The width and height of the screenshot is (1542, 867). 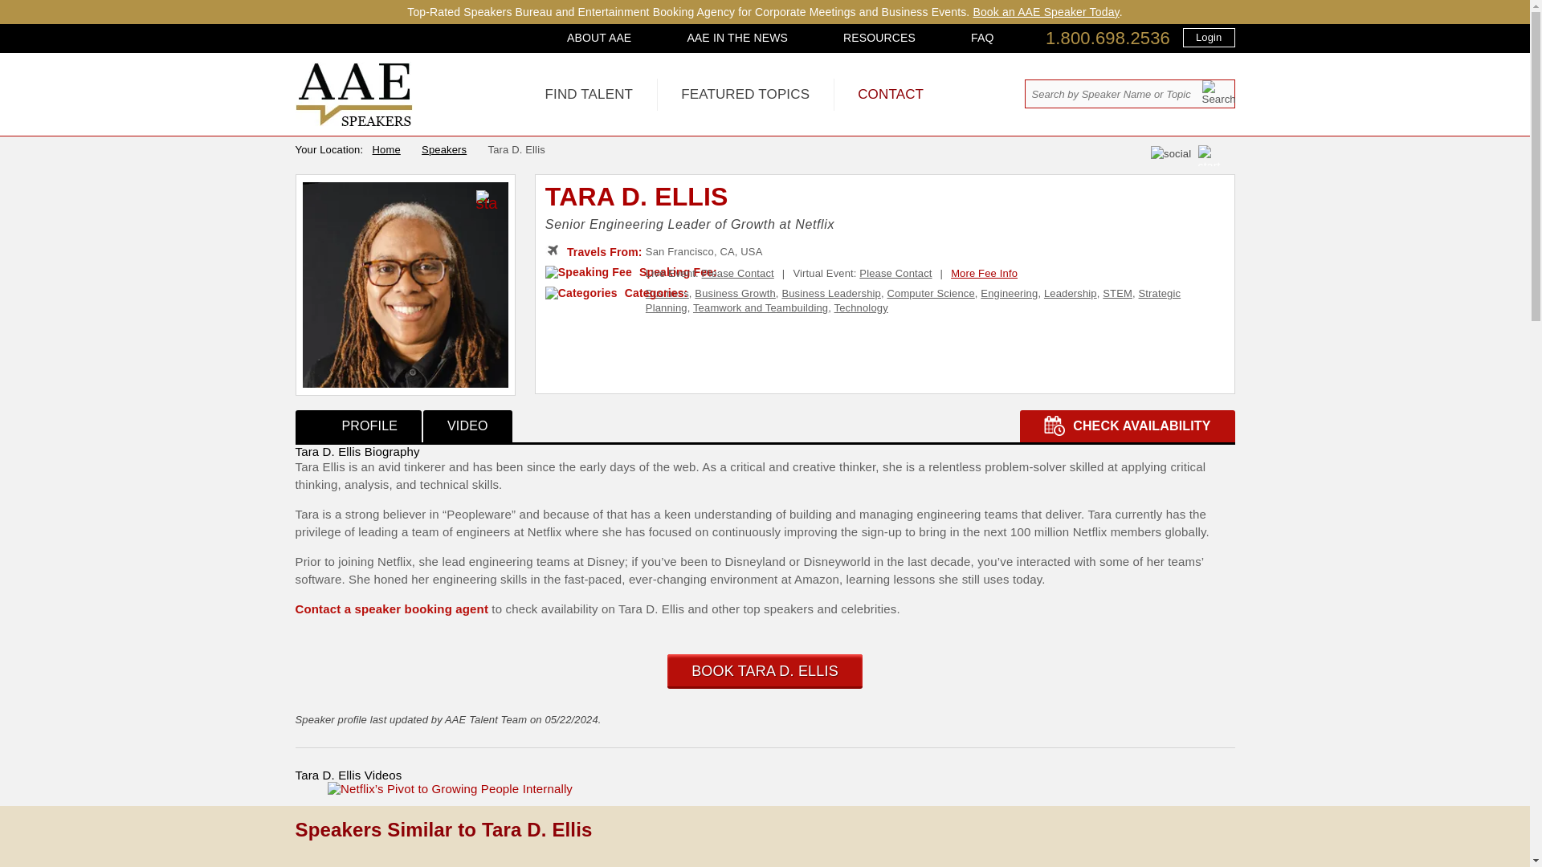 I want to click on 1.800.698.2536, so click(x=1108, y=39).